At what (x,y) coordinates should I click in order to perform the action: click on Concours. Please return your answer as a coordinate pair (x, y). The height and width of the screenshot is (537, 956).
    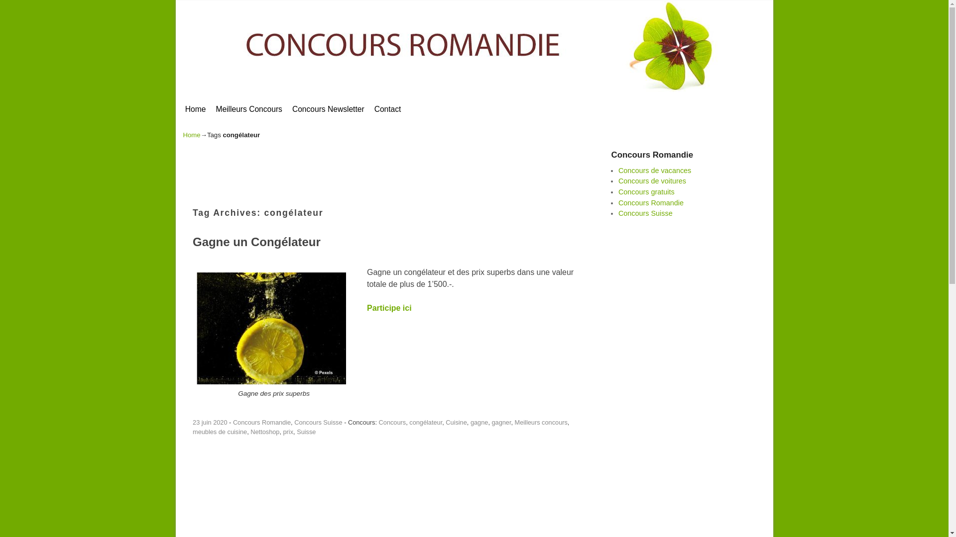
    Looking at the image, I should click on (392, 423).